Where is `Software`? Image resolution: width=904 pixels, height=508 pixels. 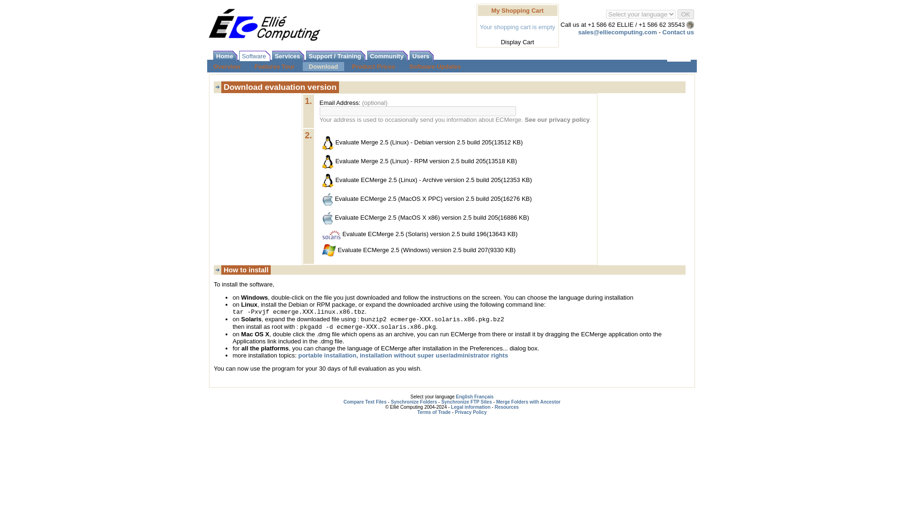 Software is located at coordinates (255, 56).